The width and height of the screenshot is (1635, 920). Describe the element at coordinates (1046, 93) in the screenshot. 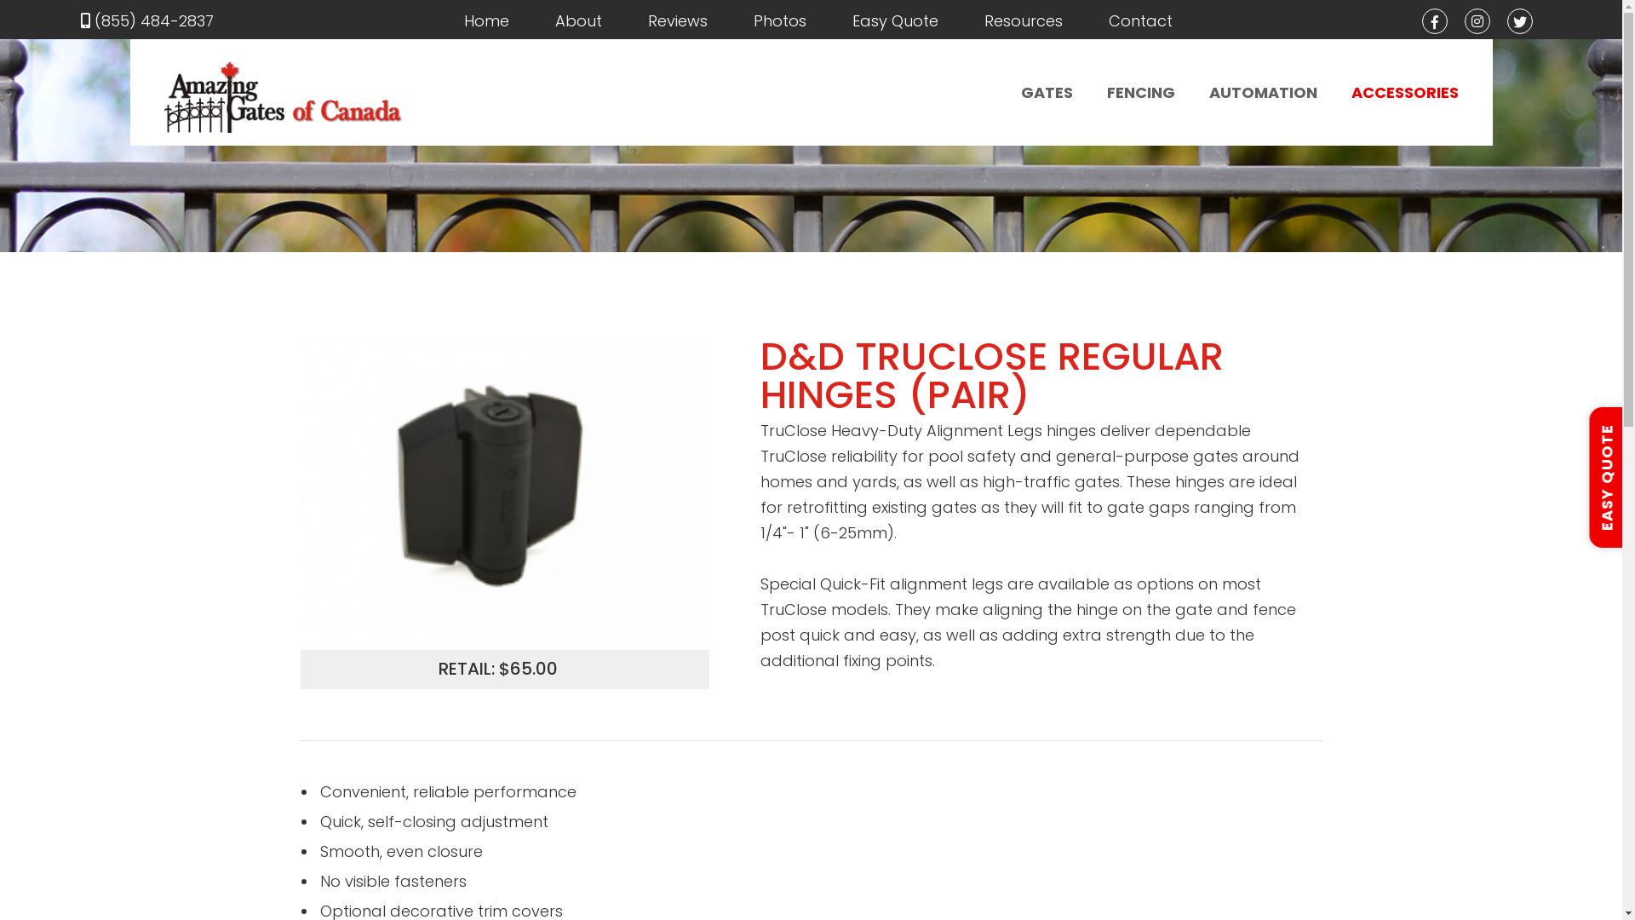

I see `GATES` at that location.